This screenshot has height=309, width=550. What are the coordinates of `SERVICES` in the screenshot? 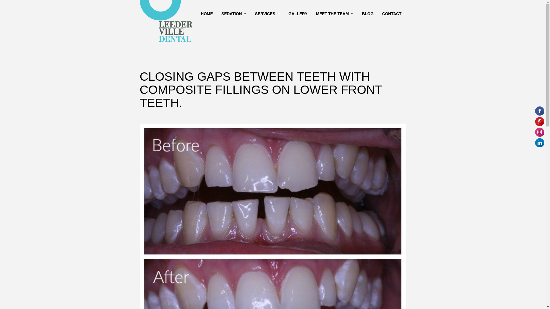 It's located at (268, 14).